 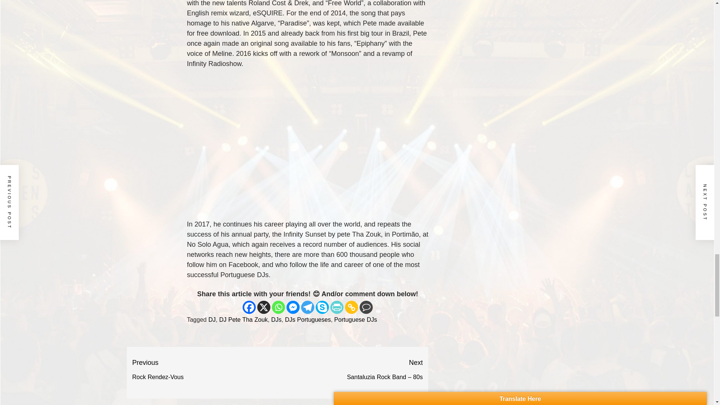 What do you see at coordinates (249, 307) in the screenshot?
I see `DJs` at bounding box center [249, 307].